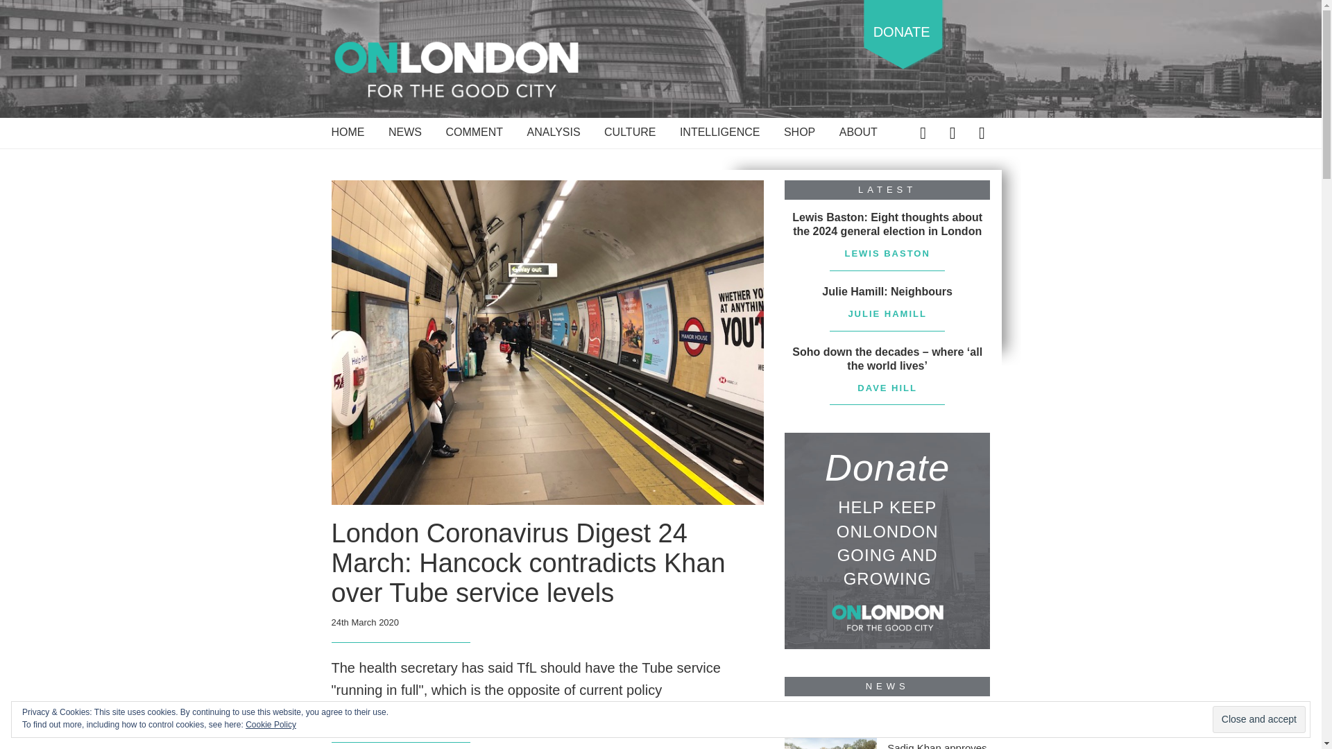 The image size is (1332, 749). Describe the element at coordinates (830, 728) in the screenshot. I see `Sadiq Khan approves Green Belt housing scheme` at that location.